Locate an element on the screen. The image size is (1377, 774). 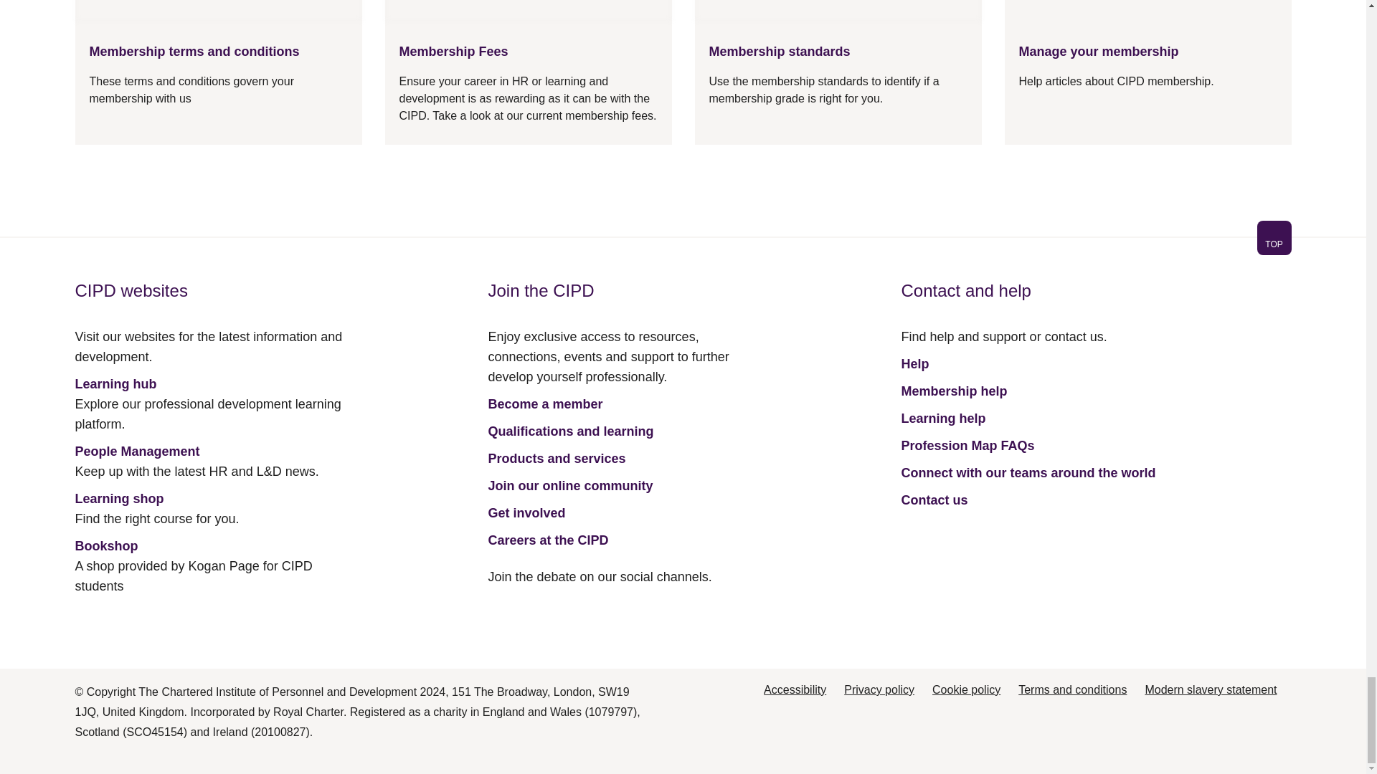
TOP is located at coordinates (682, 247).